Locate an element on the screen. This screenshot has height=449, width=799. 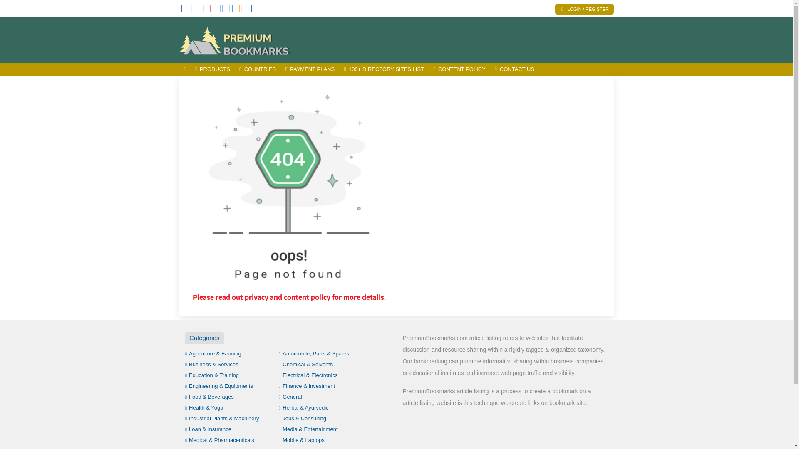
COUNTRIES is located at coordinates (257, 69).